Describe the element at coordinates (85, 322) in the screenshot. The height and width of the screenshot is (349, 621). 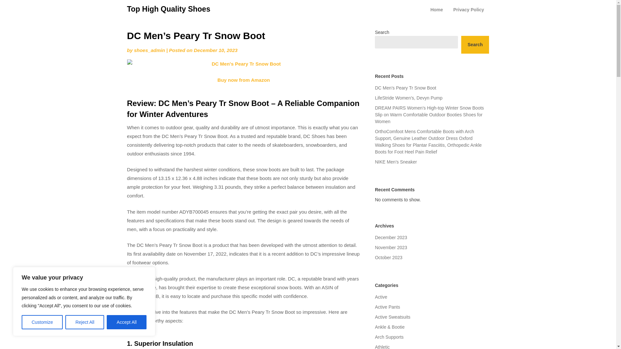
I see `Reject All` at that location.